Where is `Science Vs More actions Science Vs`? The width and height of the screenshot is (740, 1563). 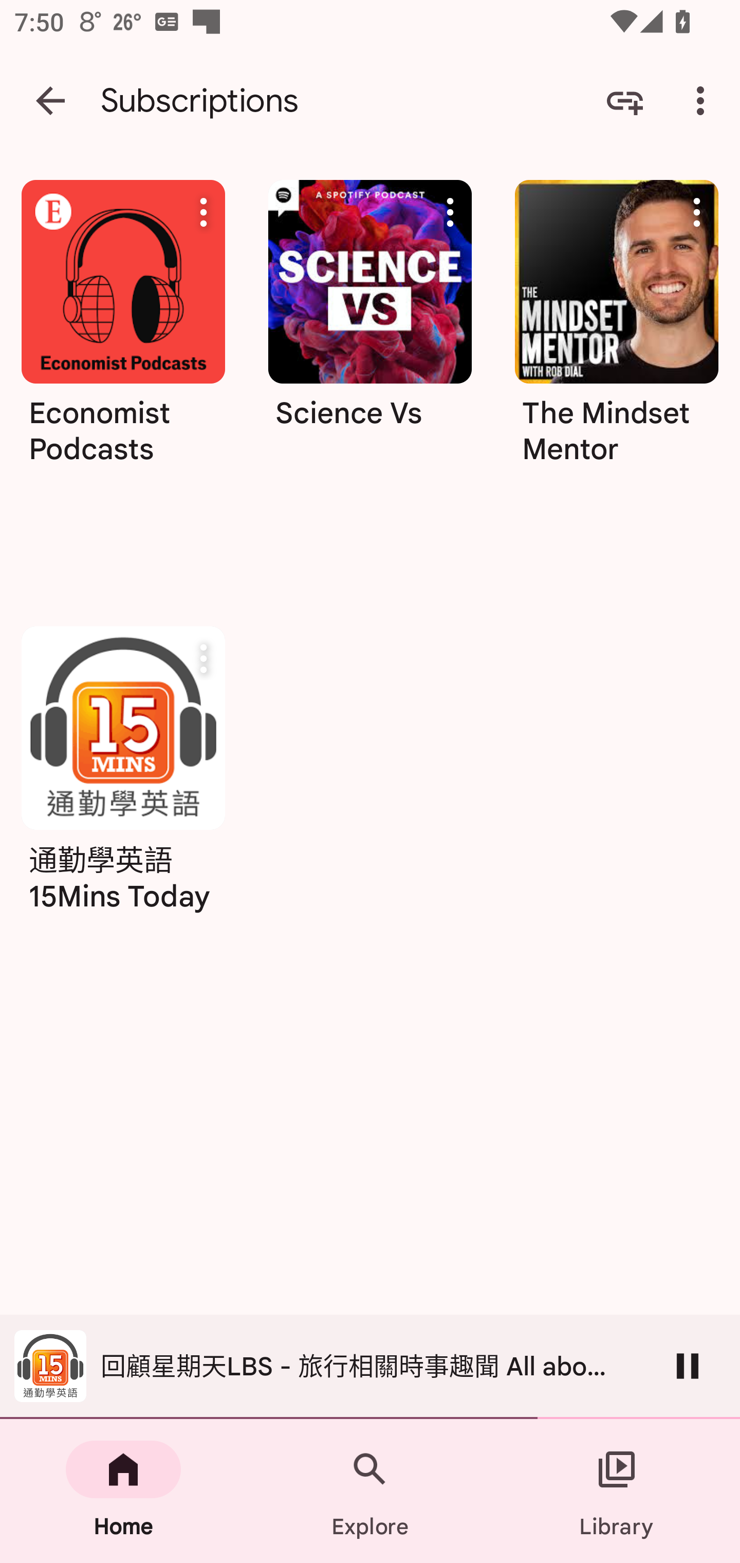 Science Vs More actions Science Vs is located at coordinates (370, 329).